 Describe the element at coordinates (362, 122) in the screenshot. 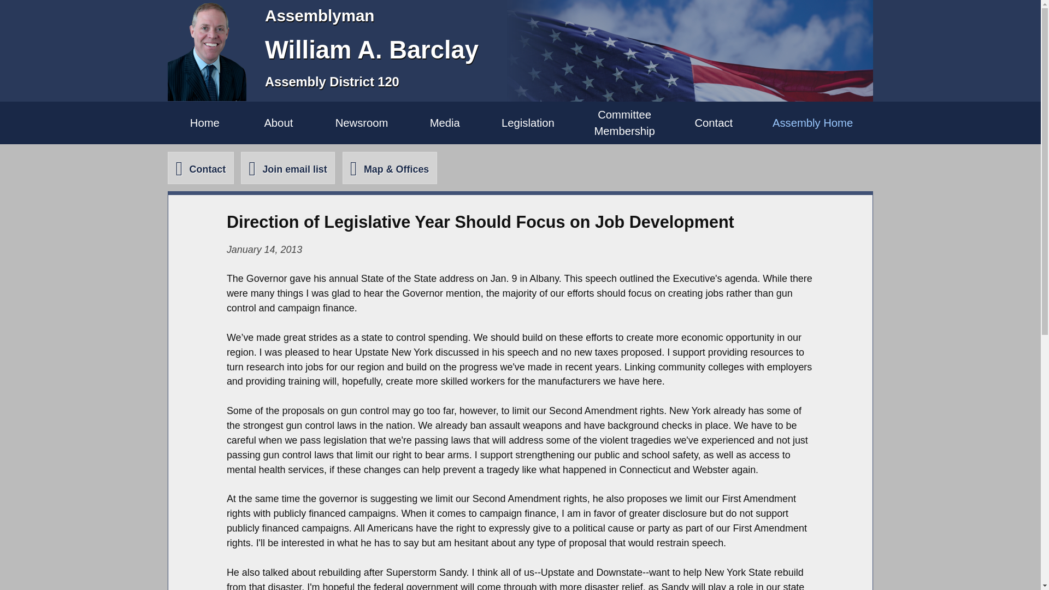

I see `Newsroom` at that location.